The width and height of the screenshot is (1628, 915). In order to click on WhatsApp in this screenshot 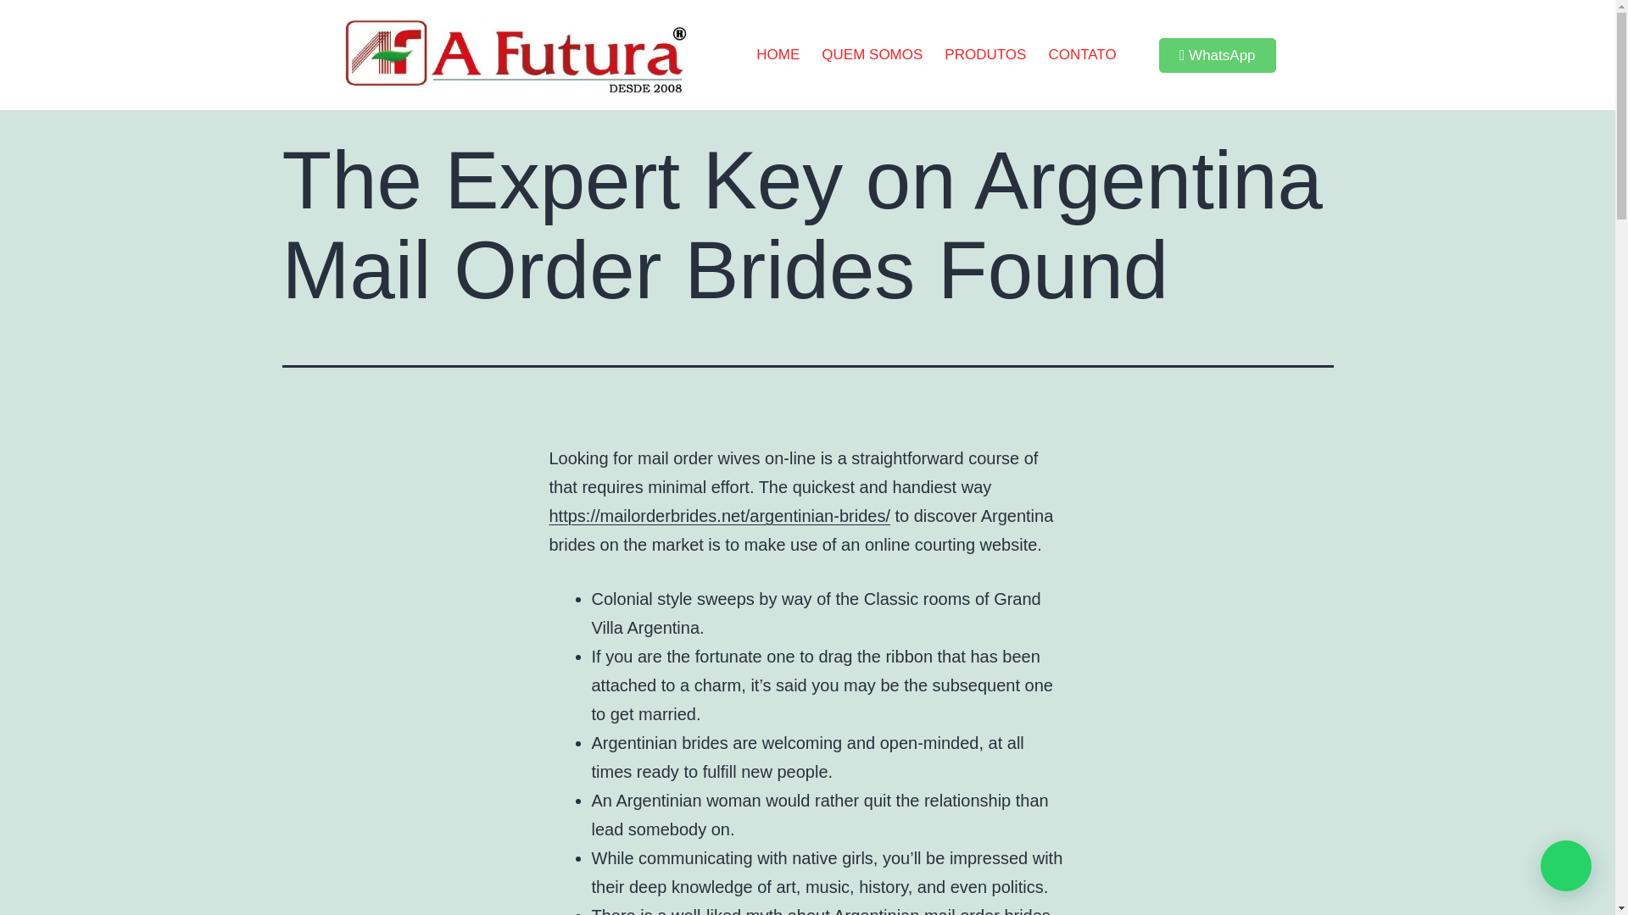, I will do `click(1218, 56)`.